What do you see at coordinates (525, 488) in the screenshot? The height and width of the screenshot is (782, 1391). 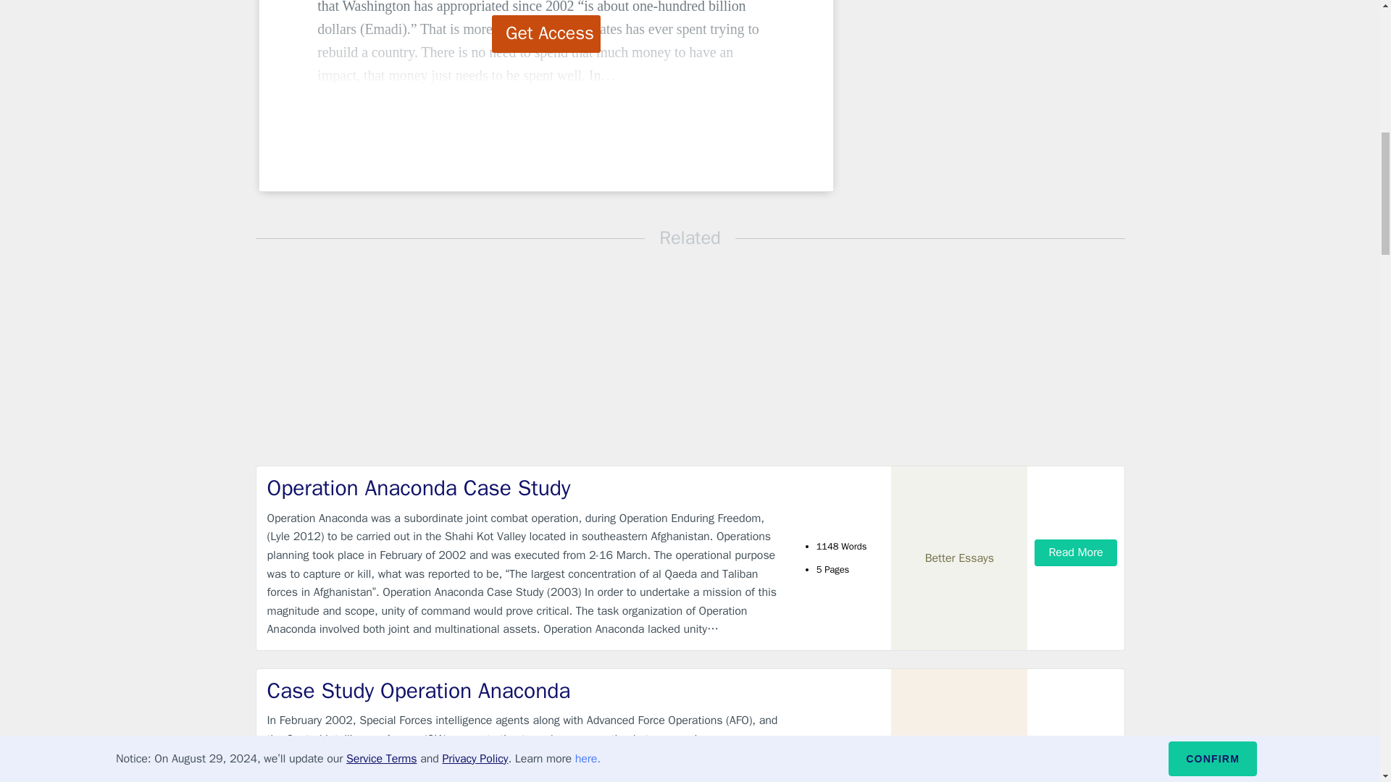 I see `Operation Anaconda Case Study` at bounding box center [525, 488].